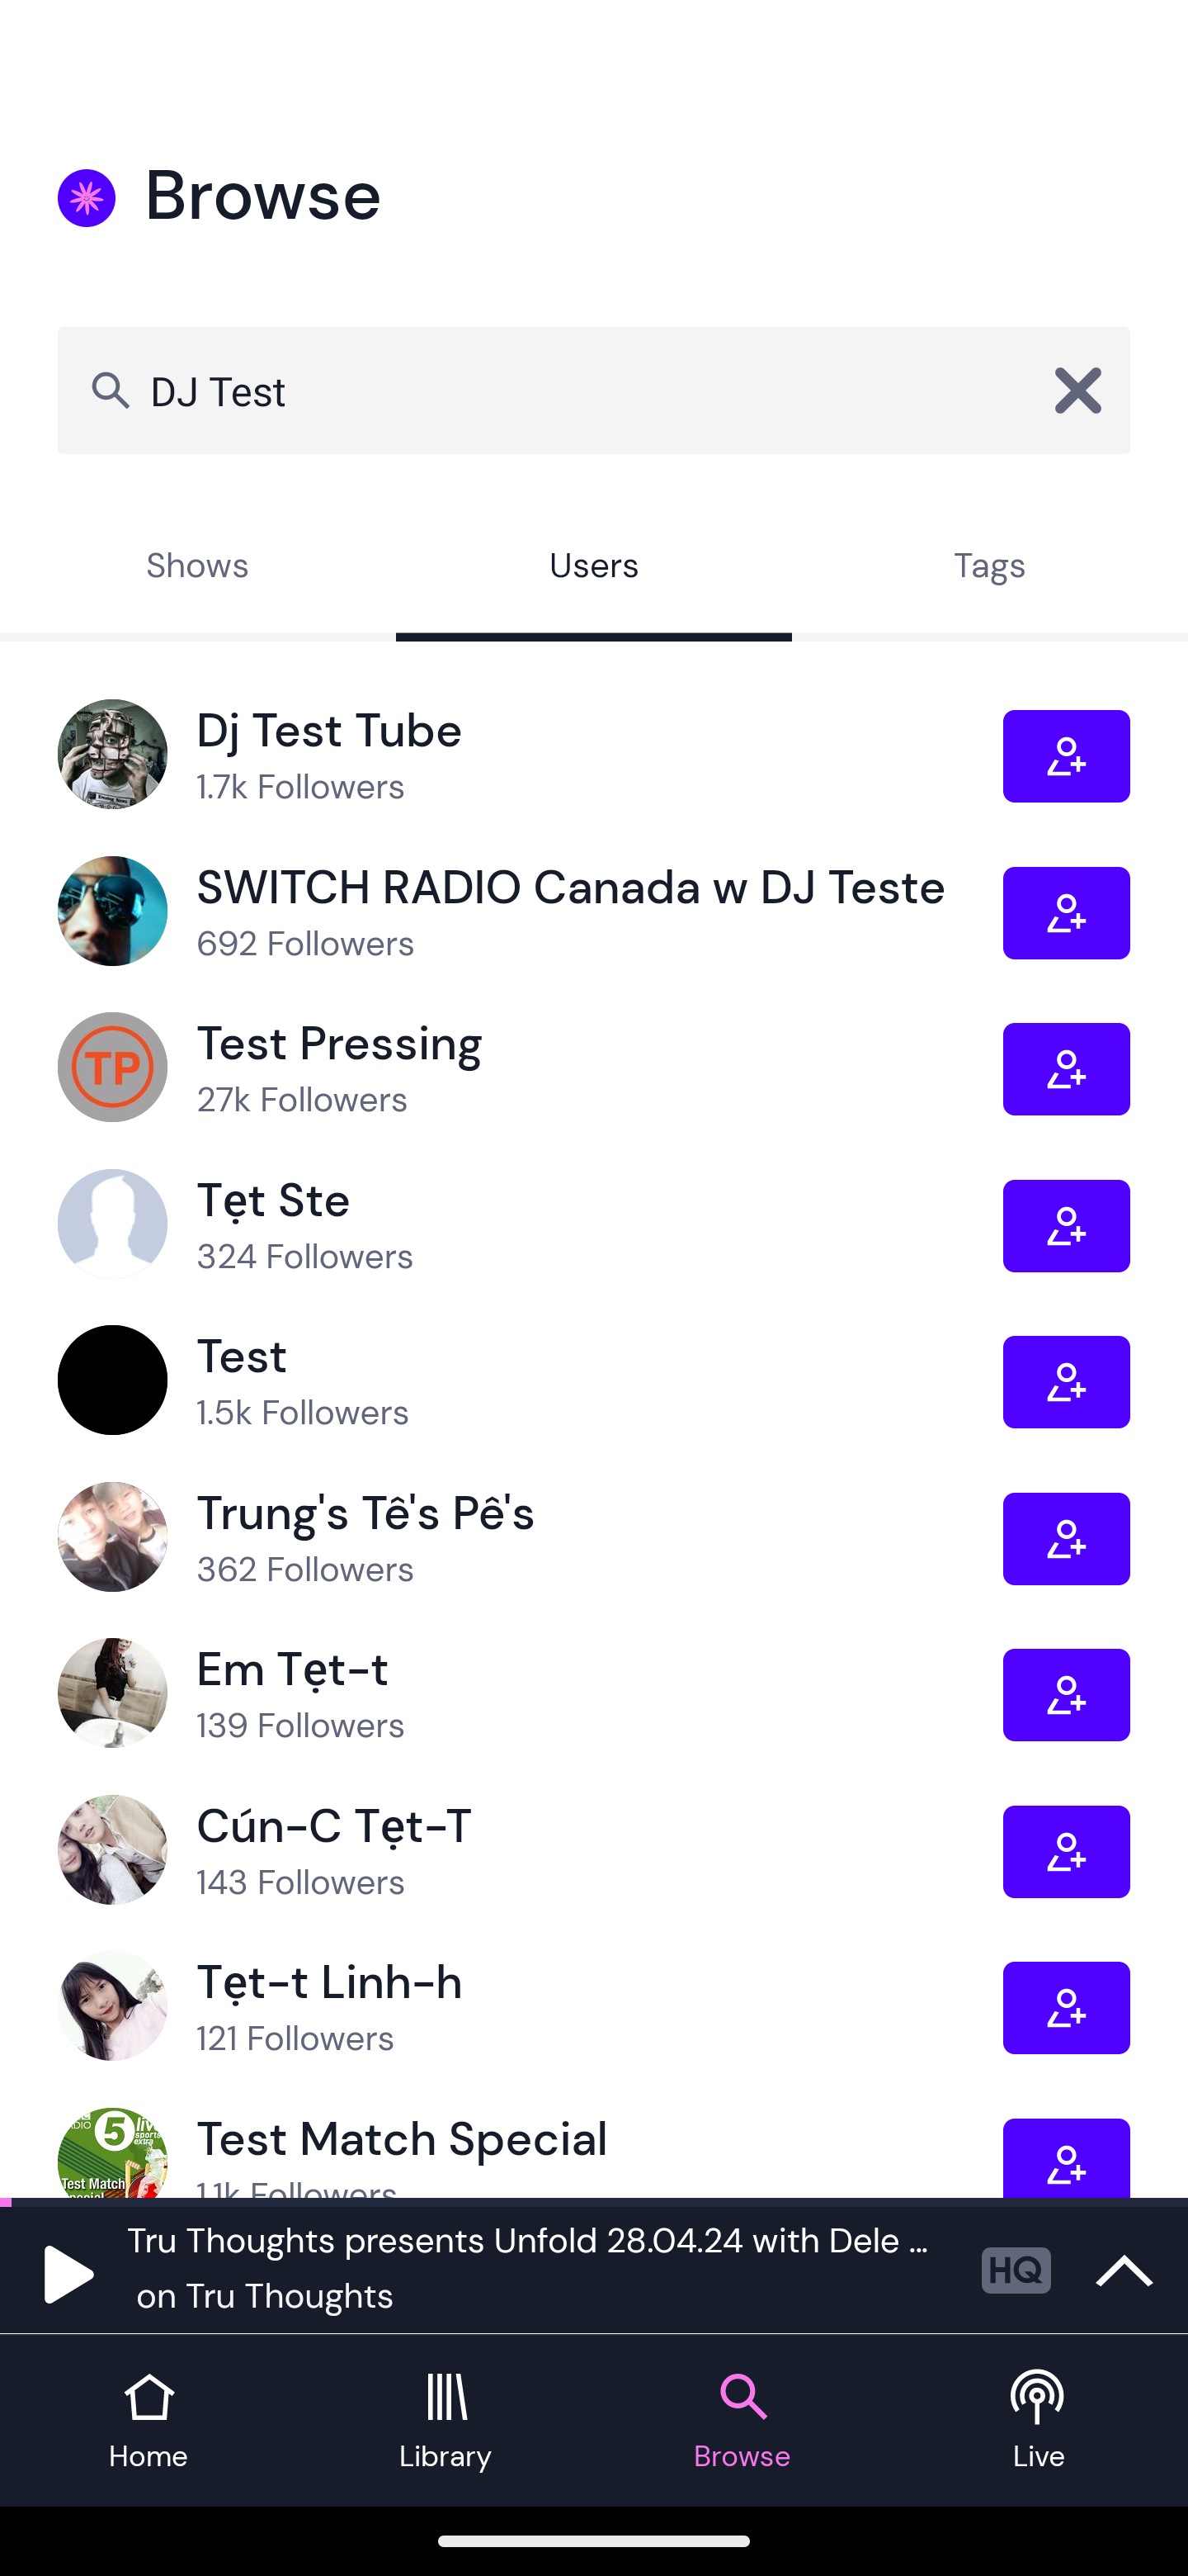 The height and width of the screenshot is (2576, 1188). Describe the element at coordinates (990, 569) in the screenshot. I see `Tags` at that location.